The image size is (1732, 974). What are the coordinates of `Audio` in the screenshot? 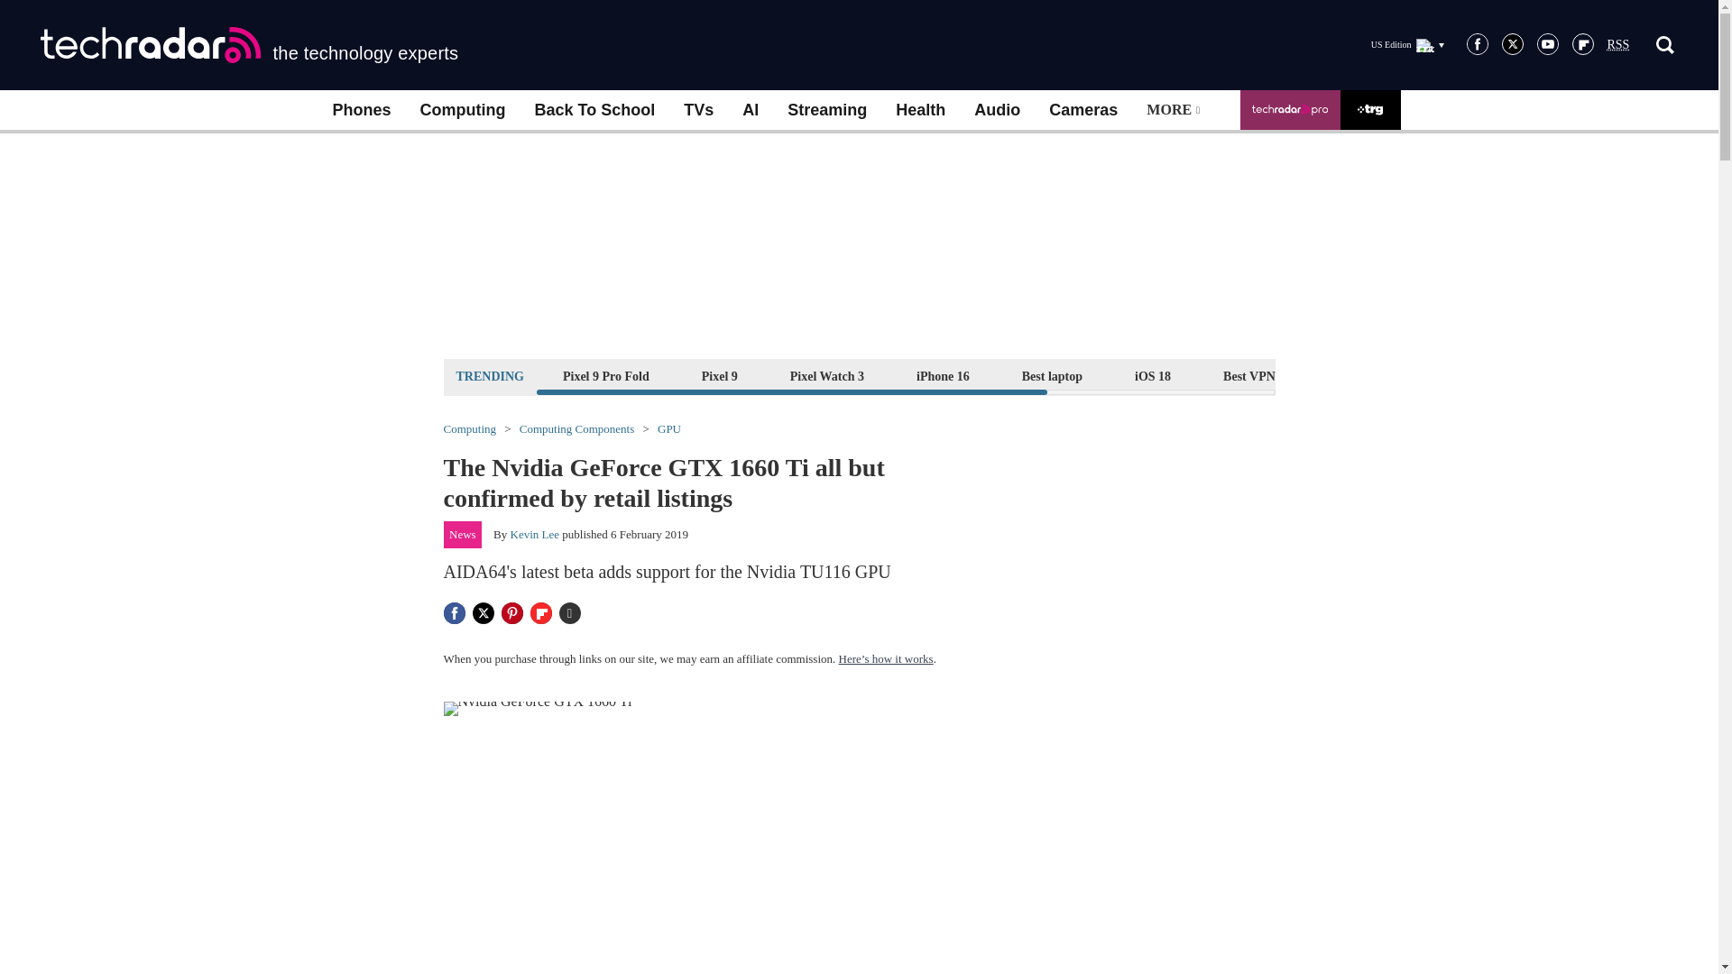 It's located at (996, 110).